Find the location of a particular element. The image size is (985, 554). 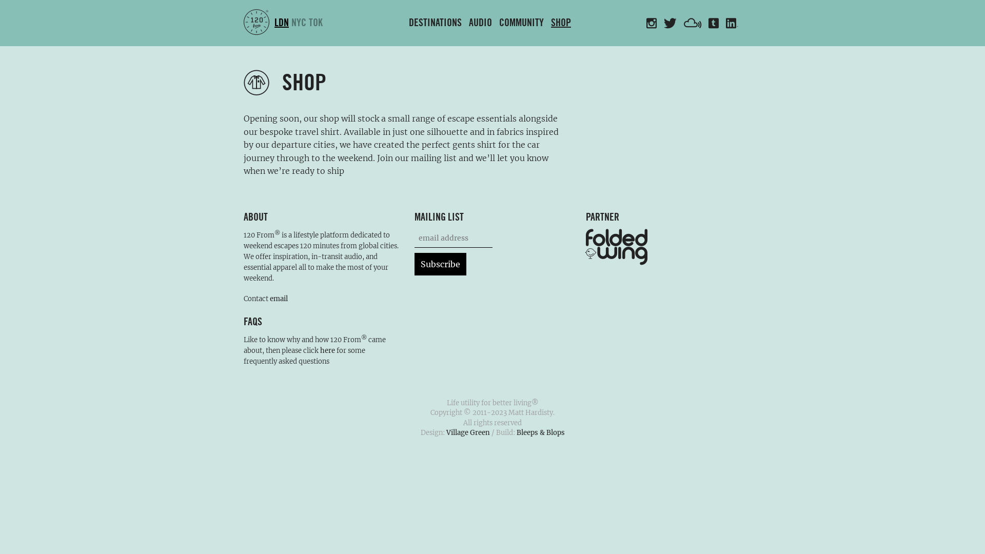

here is located at coordinates (327, 351).